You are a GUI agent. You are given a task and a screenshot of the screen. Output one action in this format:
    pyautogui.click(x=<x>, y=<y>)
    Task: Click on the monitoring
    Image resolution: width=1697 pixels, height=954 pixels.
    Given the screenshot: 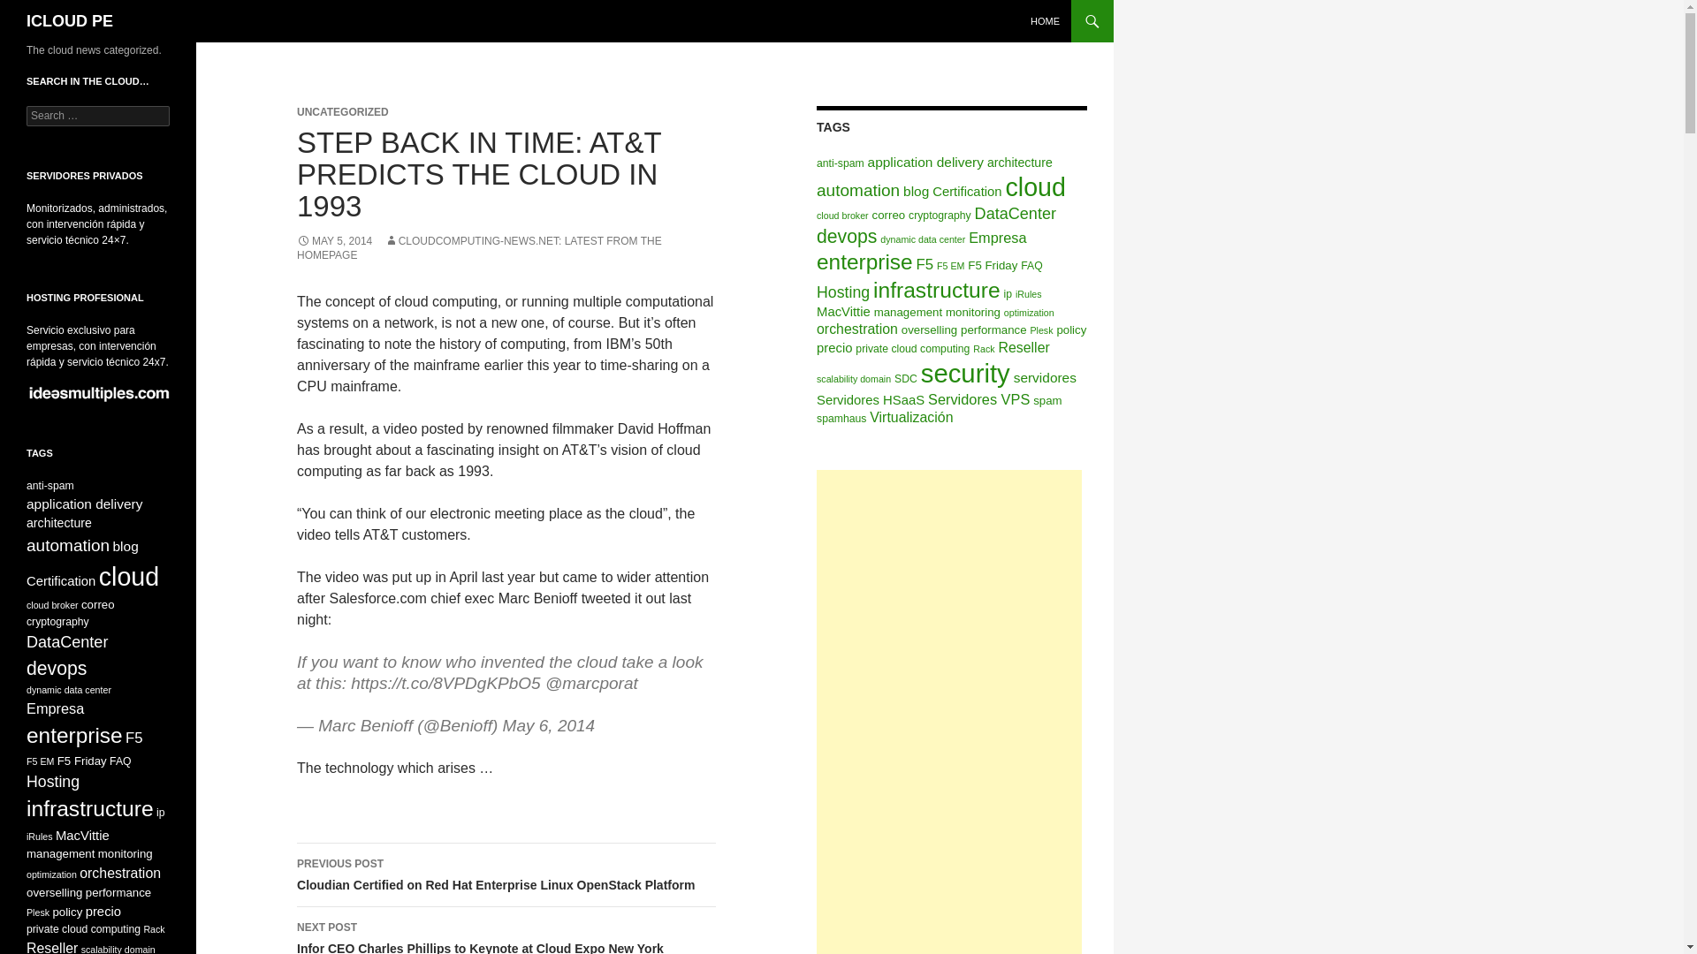 What is the action you would take?
    pyautogui.click(x=972, y=311)
    